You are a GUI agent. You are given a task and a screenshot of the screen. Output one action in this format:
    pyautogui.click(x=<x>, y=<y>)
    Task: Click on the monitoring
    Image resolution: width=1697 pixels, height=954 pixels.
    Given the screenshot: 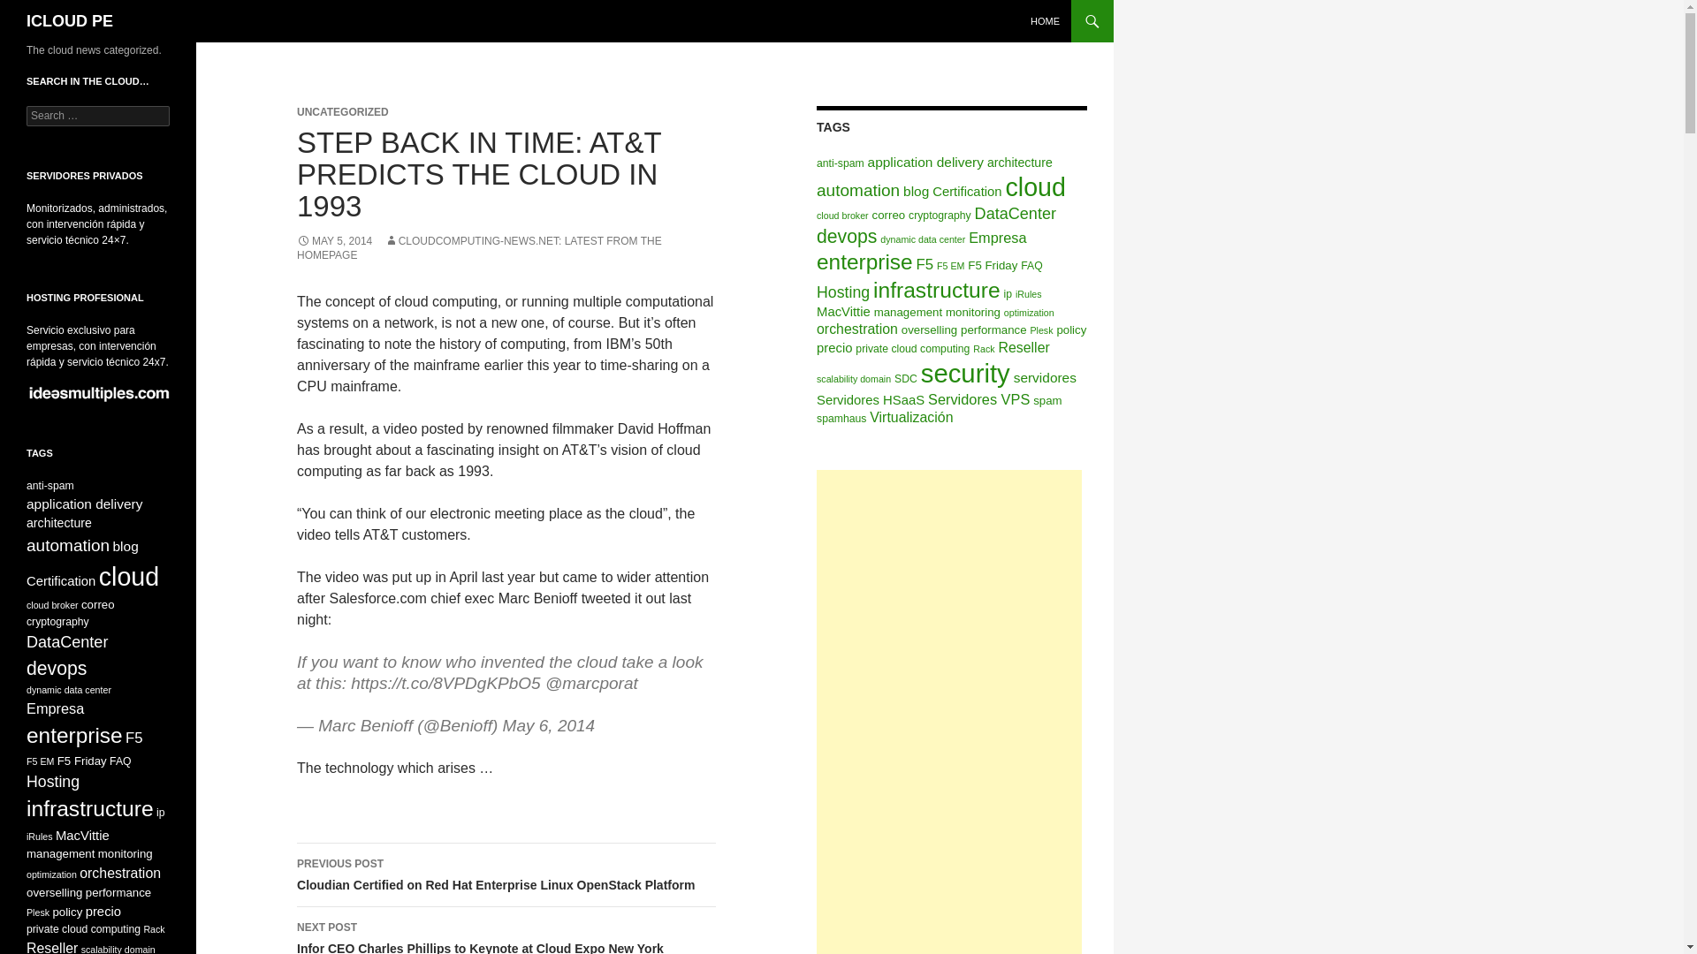 What is the action you would take?
    pyautogui.click(x=972, y=311)
    